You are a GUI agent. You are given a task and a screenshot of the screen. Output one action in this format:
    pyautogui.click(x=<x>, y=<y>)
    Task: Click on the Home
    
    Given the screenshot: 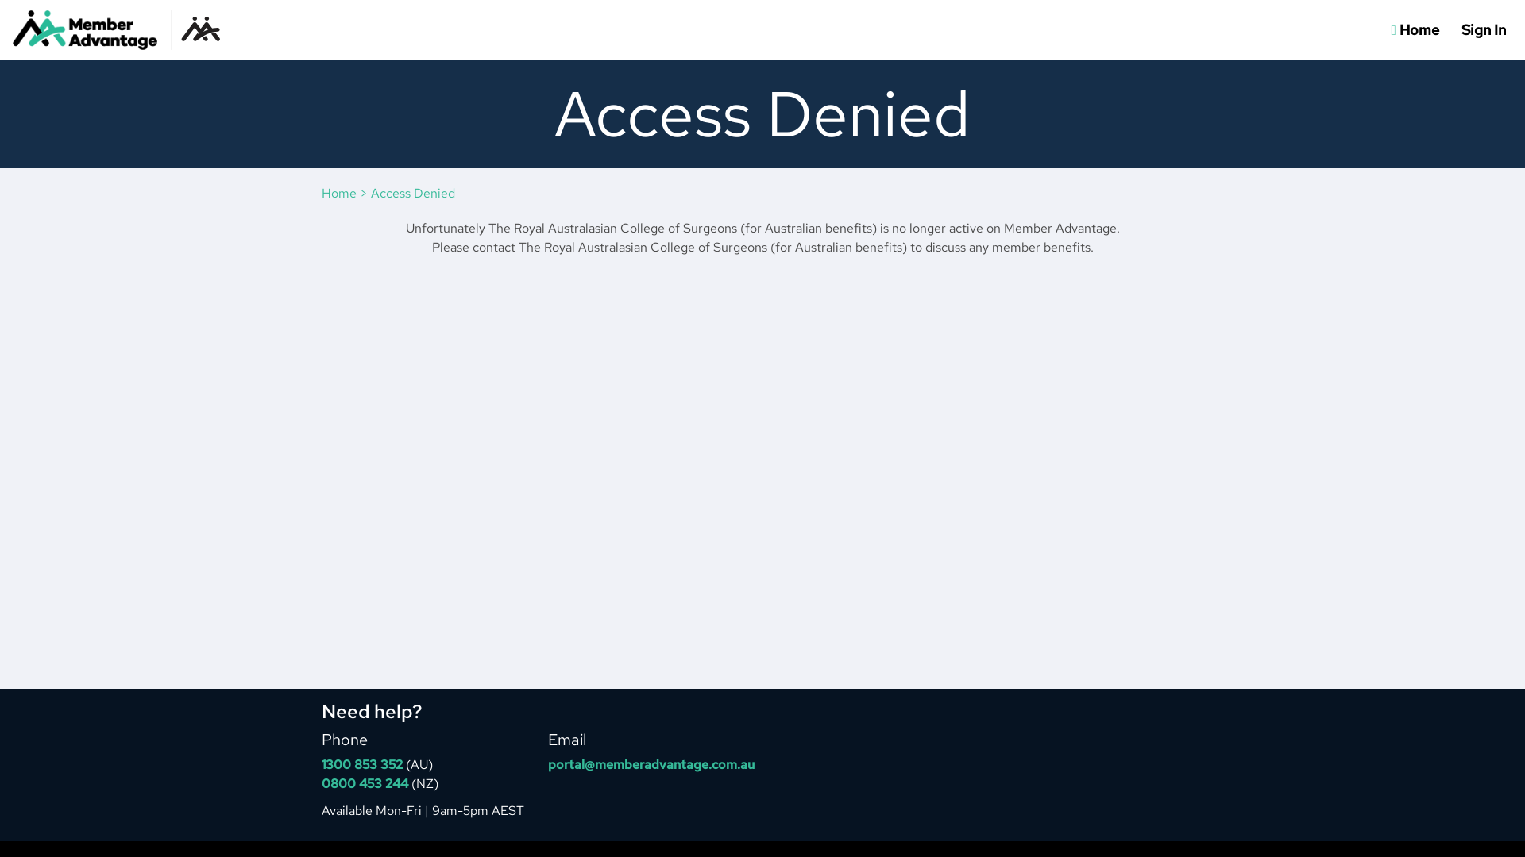 What is the action you would take?
    pyautogui.click(x=1415, y=30)
    